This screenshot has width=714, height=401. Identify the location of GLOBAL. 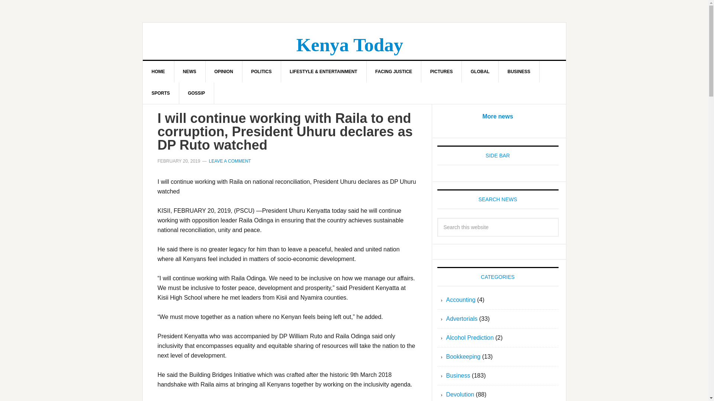
(480, 72).